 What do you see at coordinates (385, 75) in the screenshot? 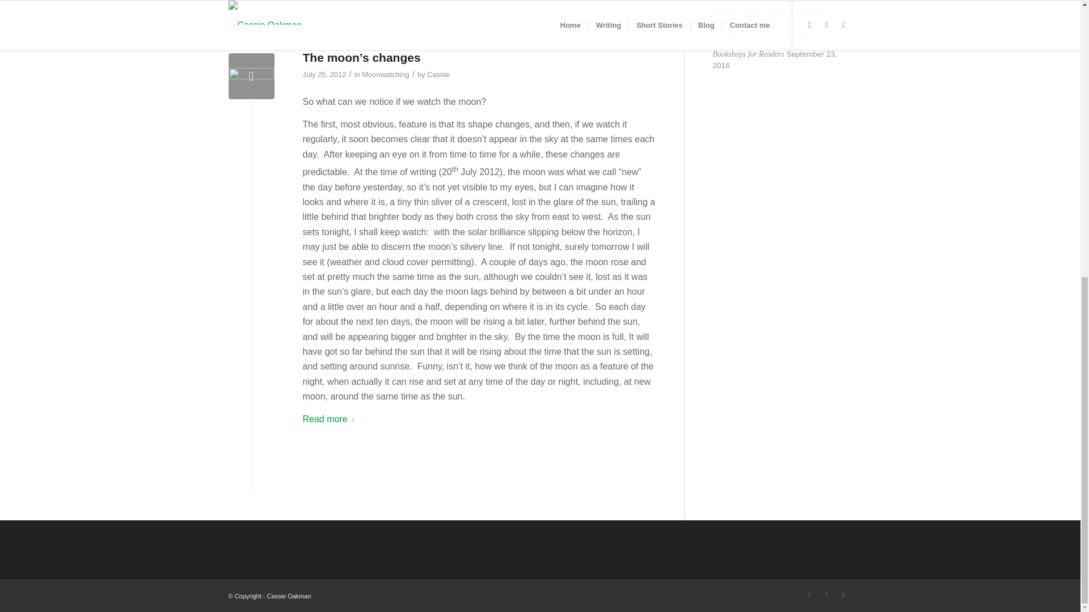
I see `Moonwatching` at bounding box center [385, 75].